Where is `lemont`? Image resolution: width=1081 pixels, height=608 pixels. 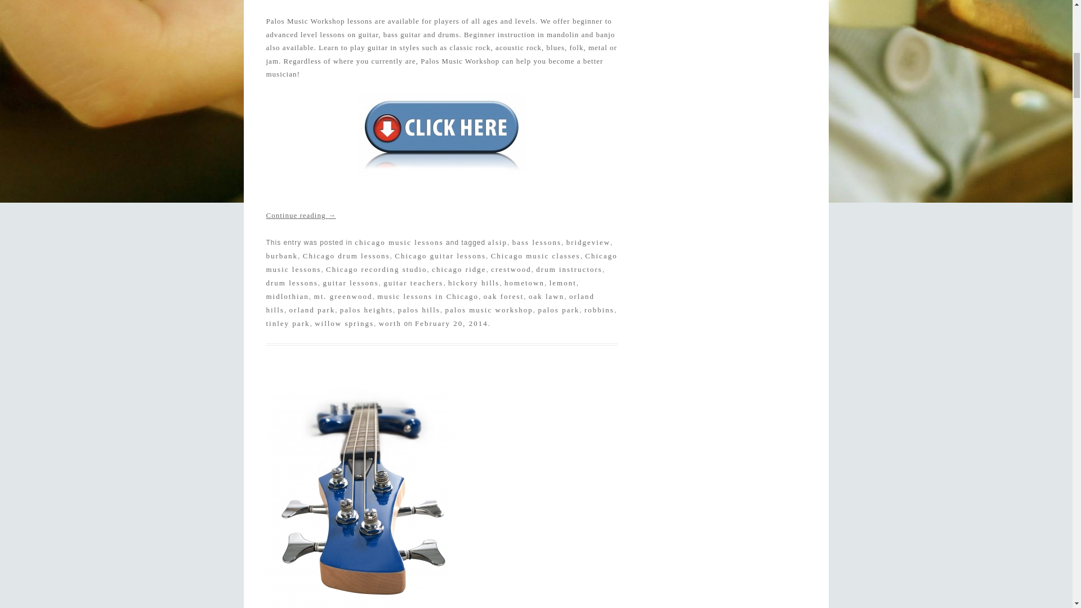 lemont is located at coordinates (562, 283).